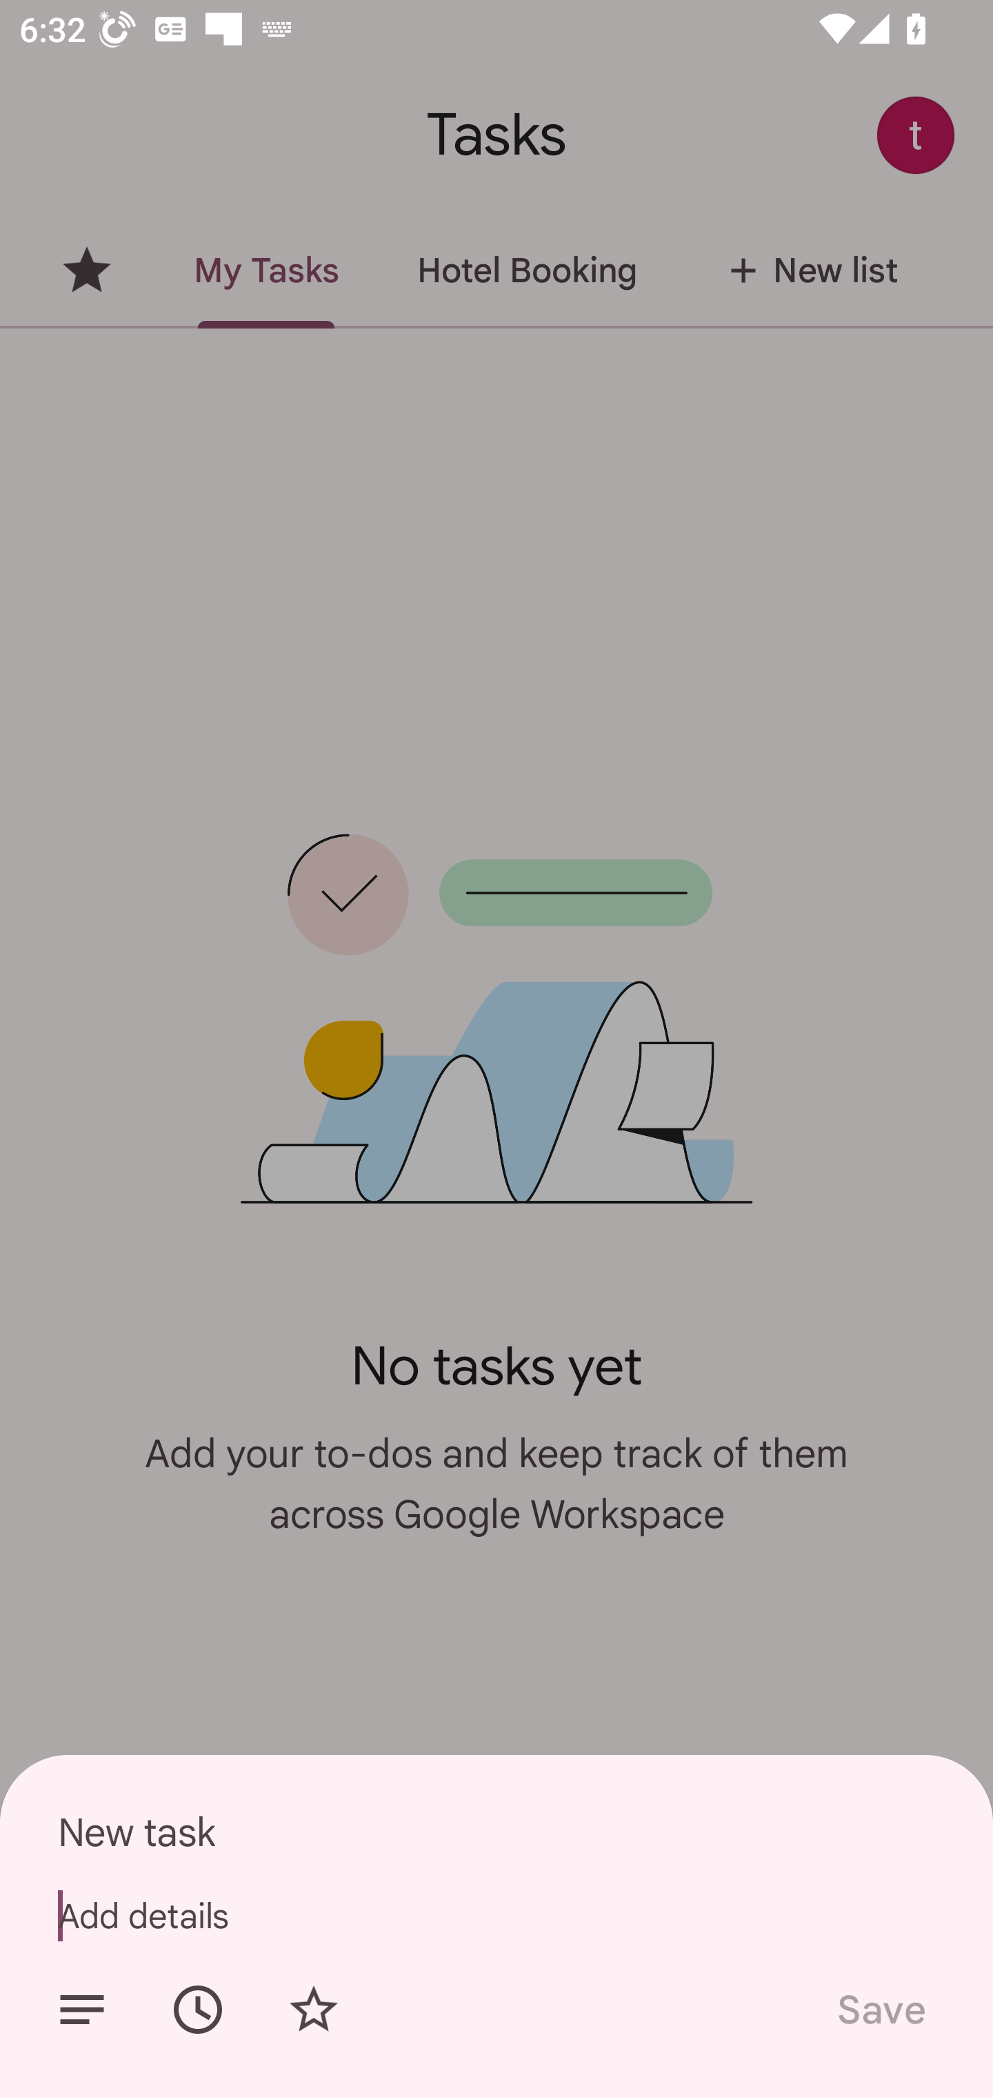 Image resolution: width=993 pixels, height=2098 pixels. I want to click on Add details, so click(81, 2010).